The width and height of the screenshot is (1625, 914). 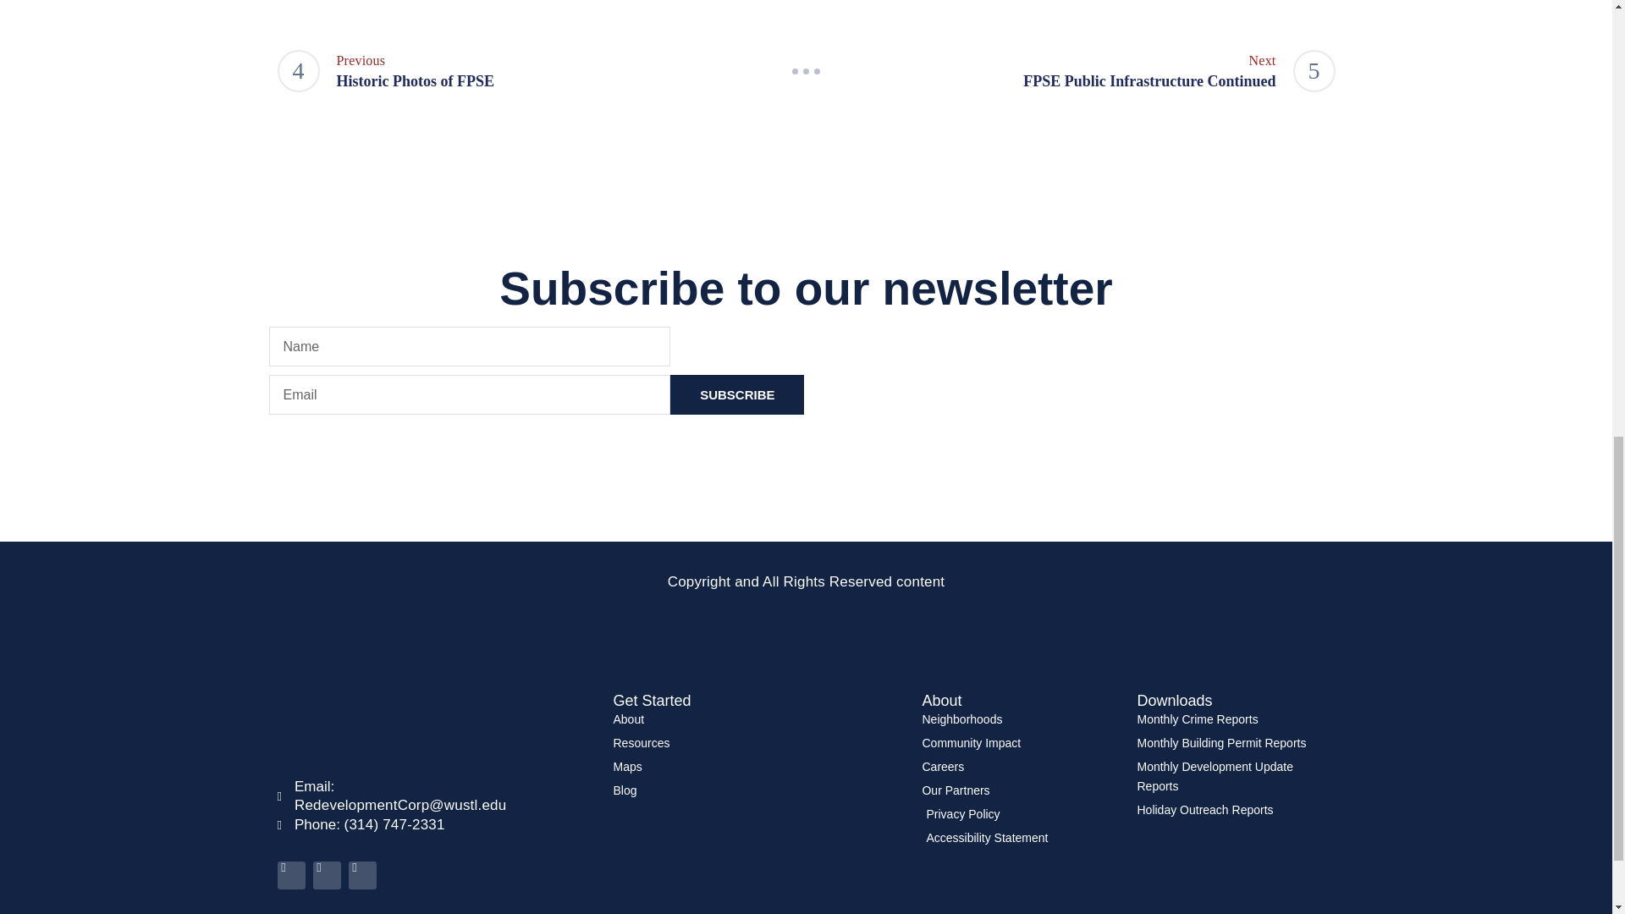 I want to click on SUBSCRIBE, so click(x=758, y=743).